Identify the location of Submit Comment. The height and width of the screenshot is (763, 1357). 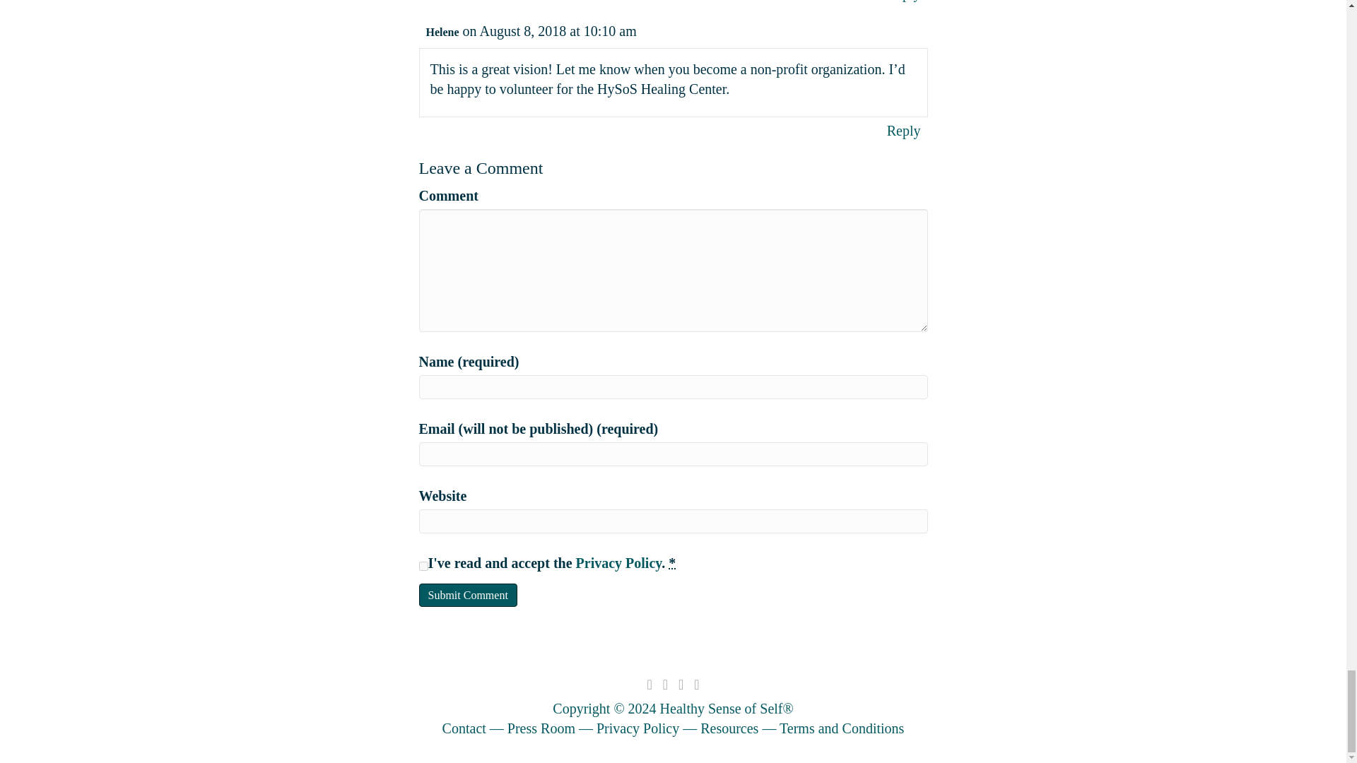
(467, 595).